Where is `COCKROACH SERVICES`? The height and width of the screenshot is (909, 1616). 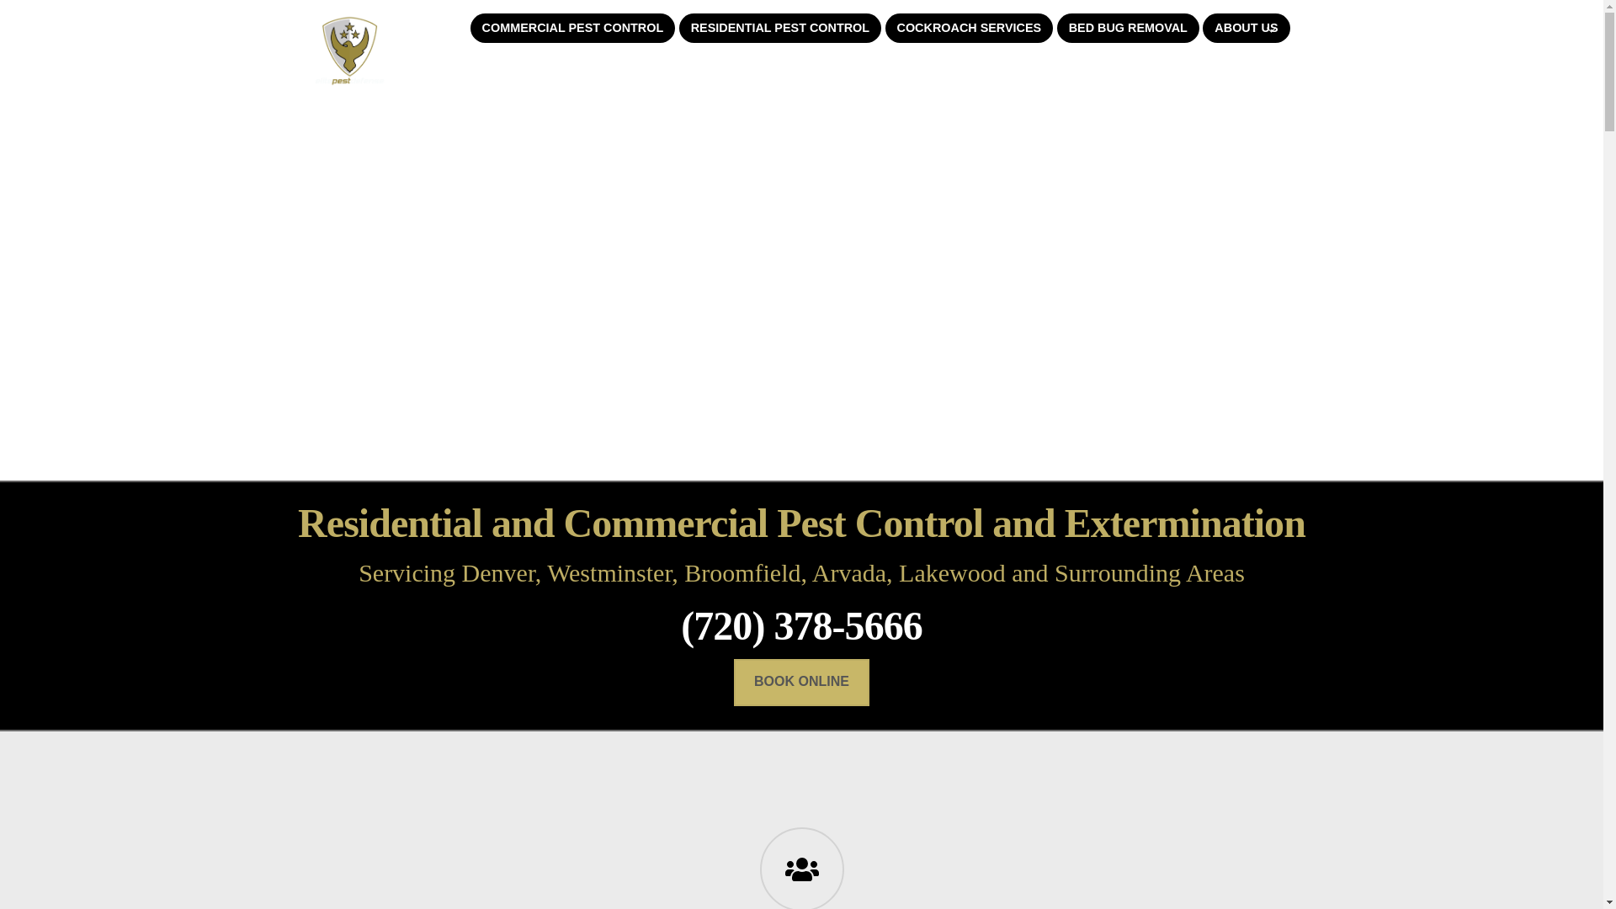 COCKROACH SERVICES is located at coordinates (970, 28).